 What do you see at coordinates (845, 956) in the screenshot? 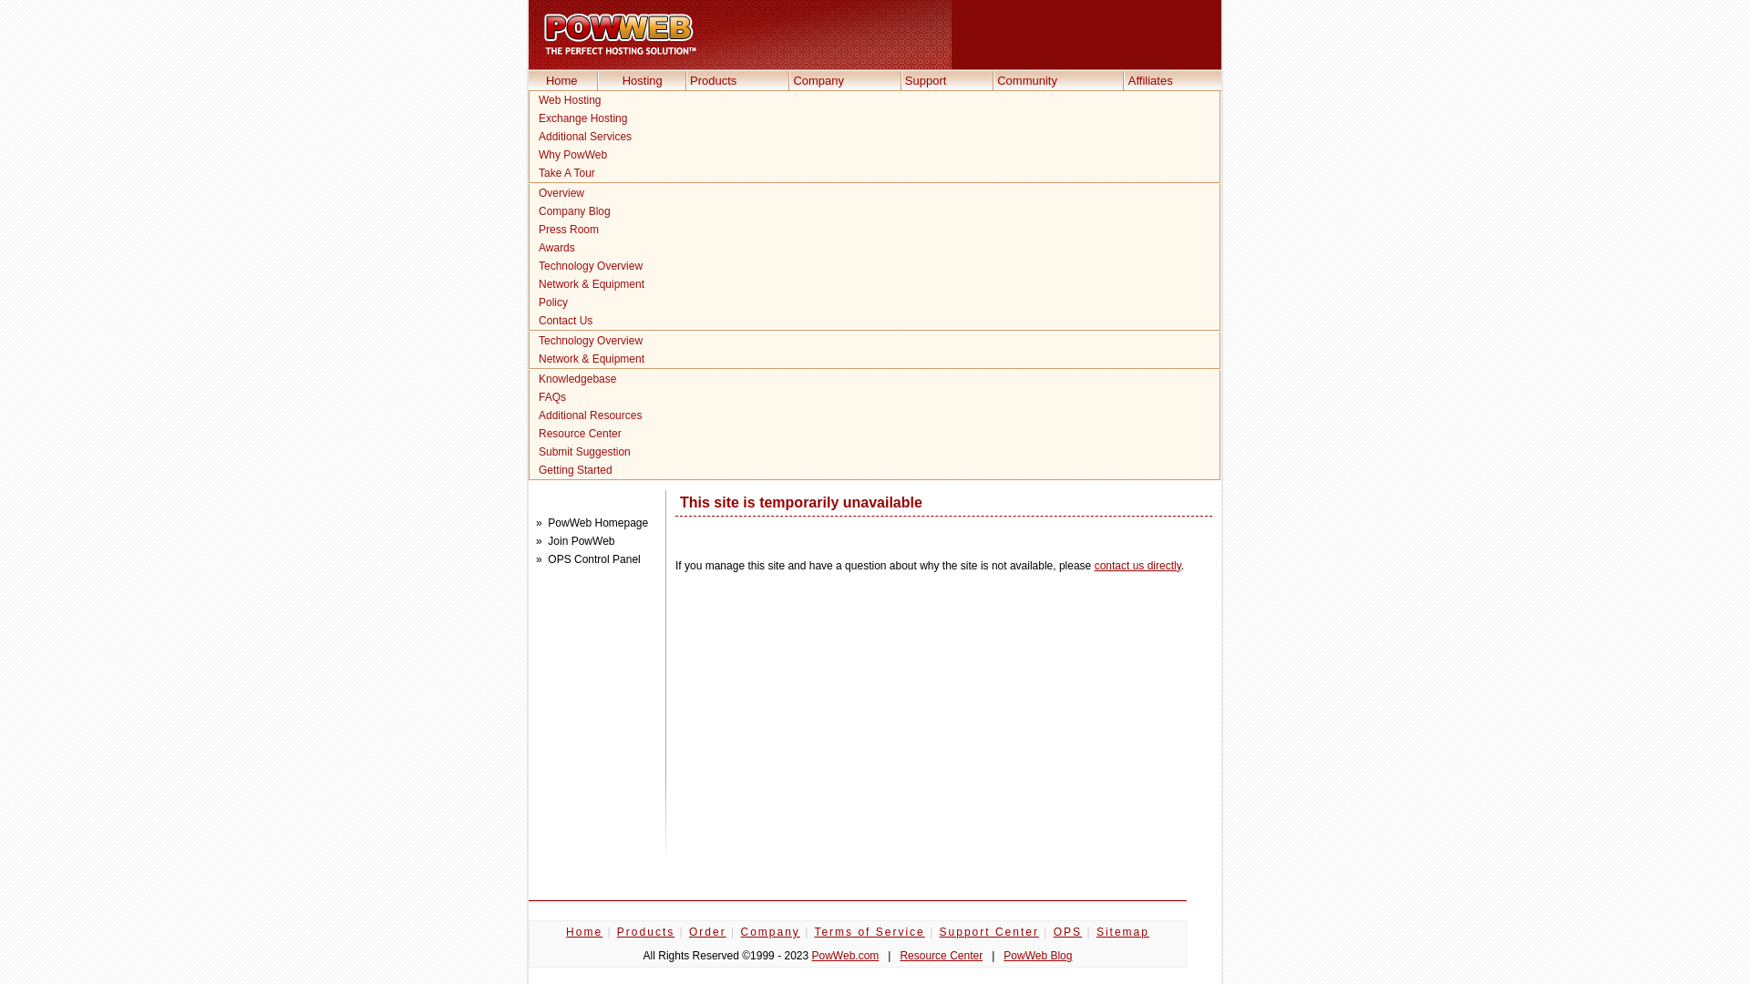
I see `PowWeb.com` at bounding box center [845, 956].